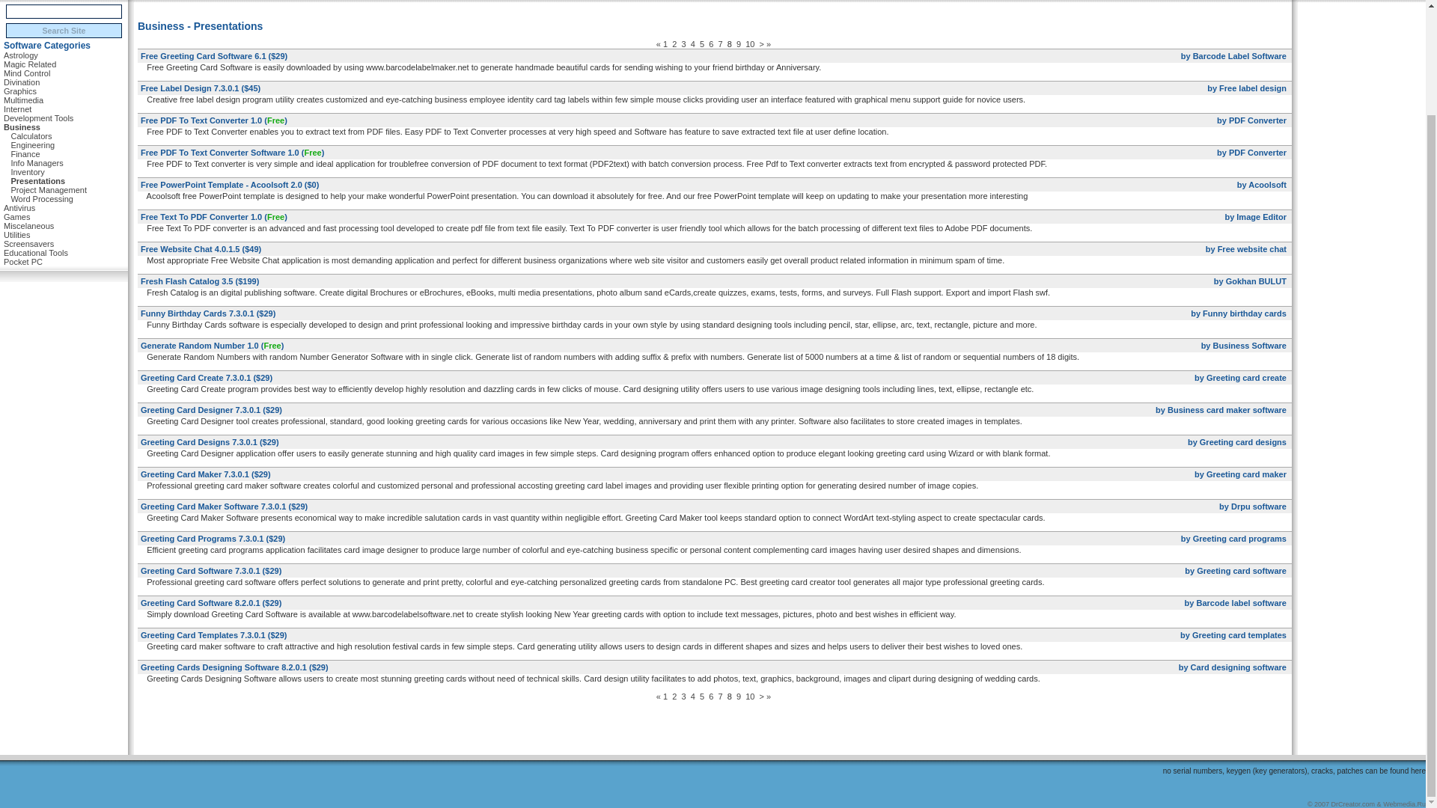 This screenshot has width=1437, height=808. Describe the element at coordinates (31, 145) in the screenshot. I see `Engineering` at that location.